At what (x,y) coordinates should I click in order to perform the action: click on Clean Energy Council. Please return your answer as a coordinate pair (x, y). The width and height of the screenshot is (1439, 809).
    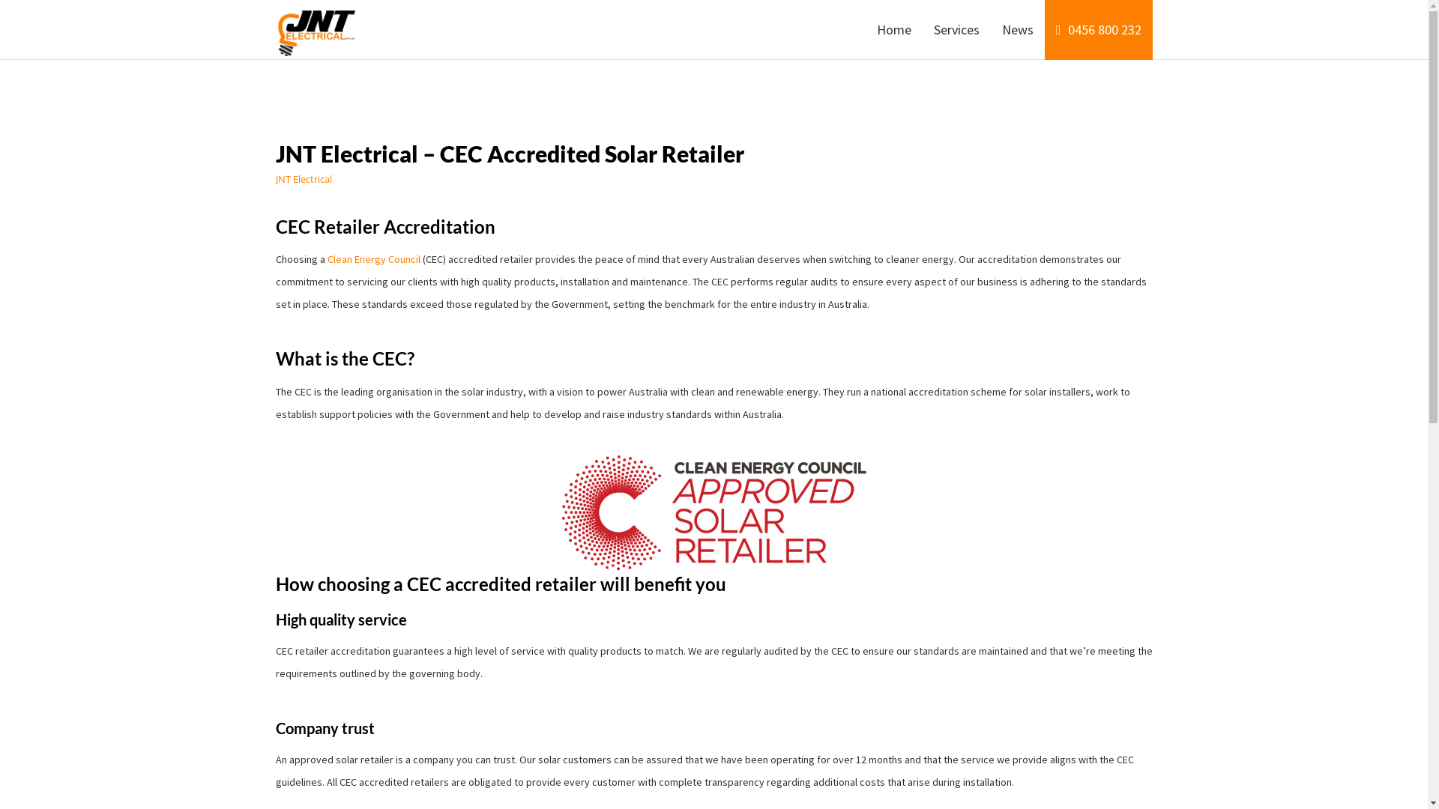
    Looking at the image, I should click on (373, 259).